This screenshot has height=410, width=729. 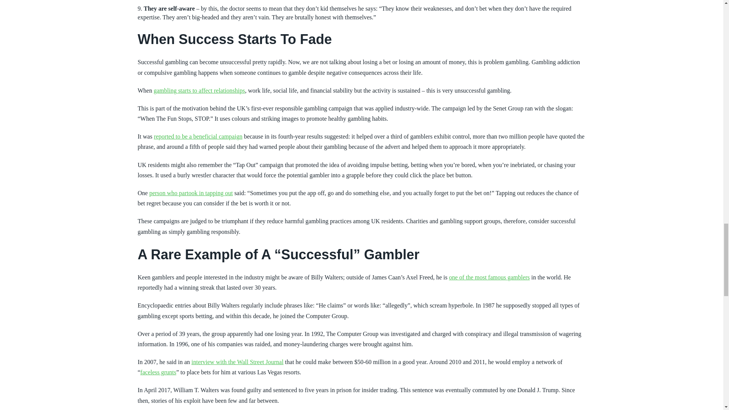 What do you see at coordinates (237, 362) in the screenshot?
I see `interview with the Wall Street Journal` at bounding box center [237, 362].